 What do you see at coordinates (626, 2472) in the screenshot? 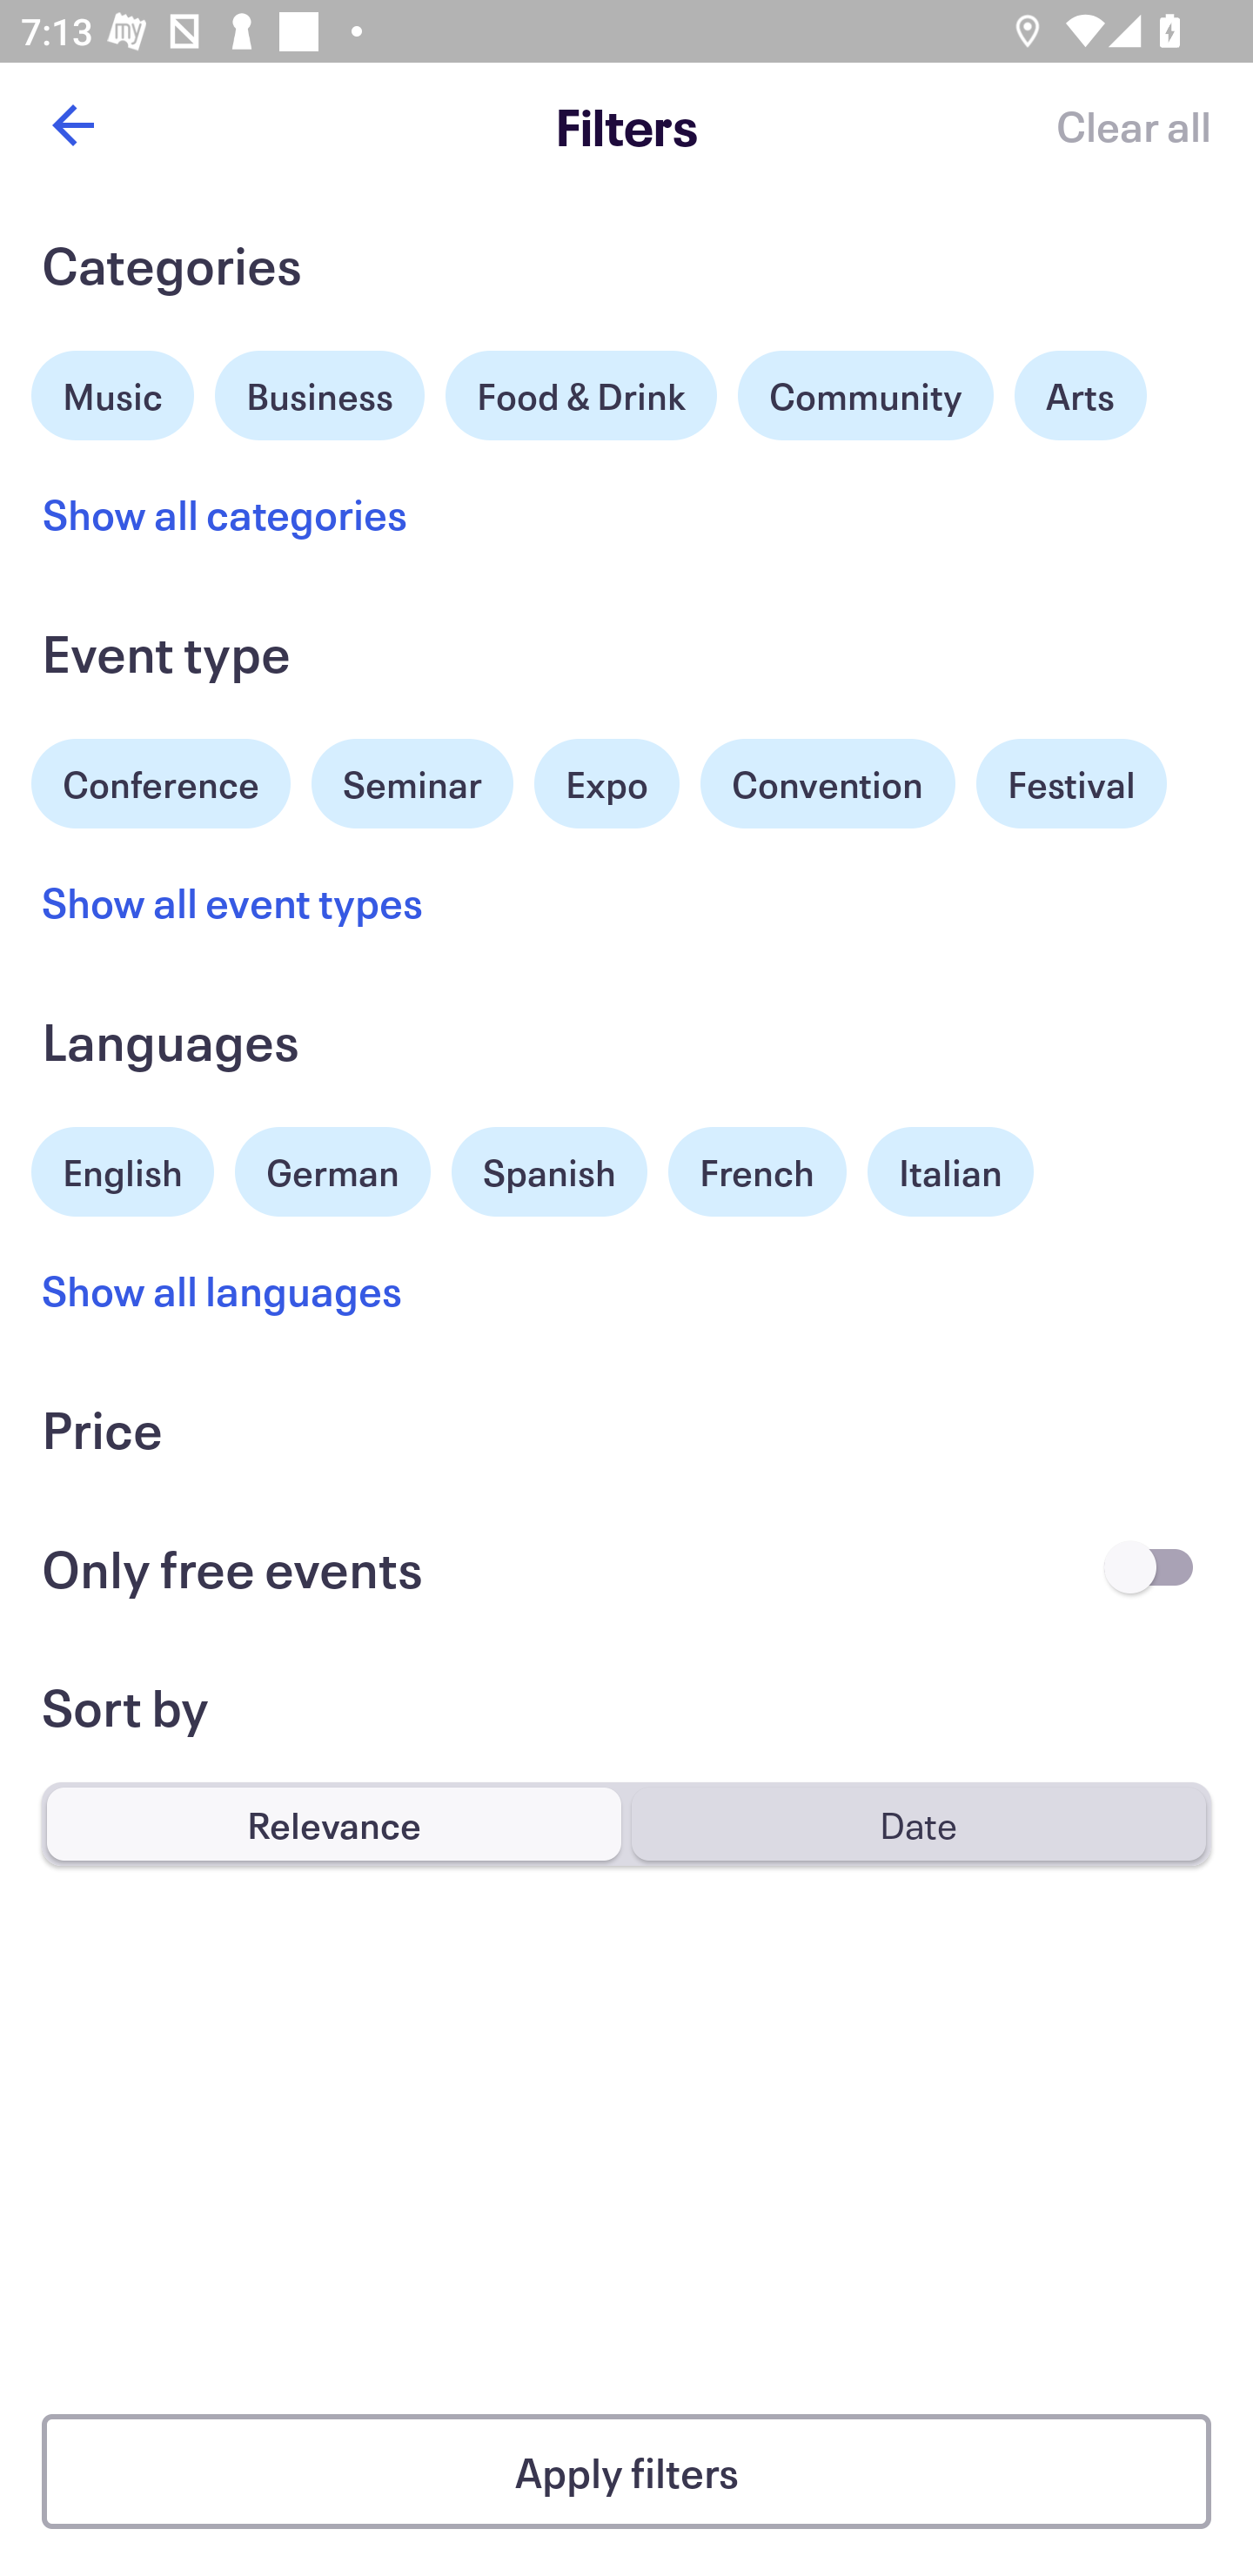
I see `Apply filters` at bounding box center [626, 2472].